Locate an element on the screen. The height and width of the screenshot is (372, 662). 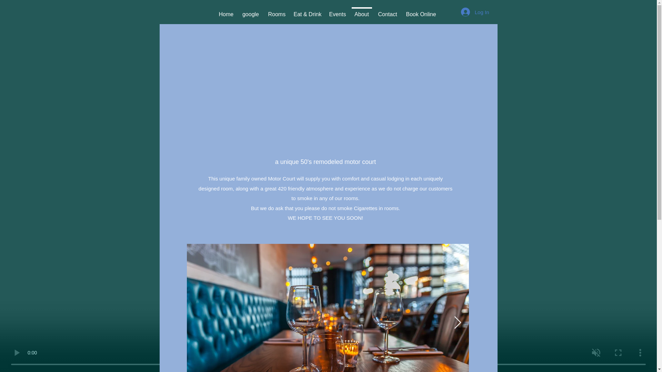
Book Online is located at coordinates (421, 11).